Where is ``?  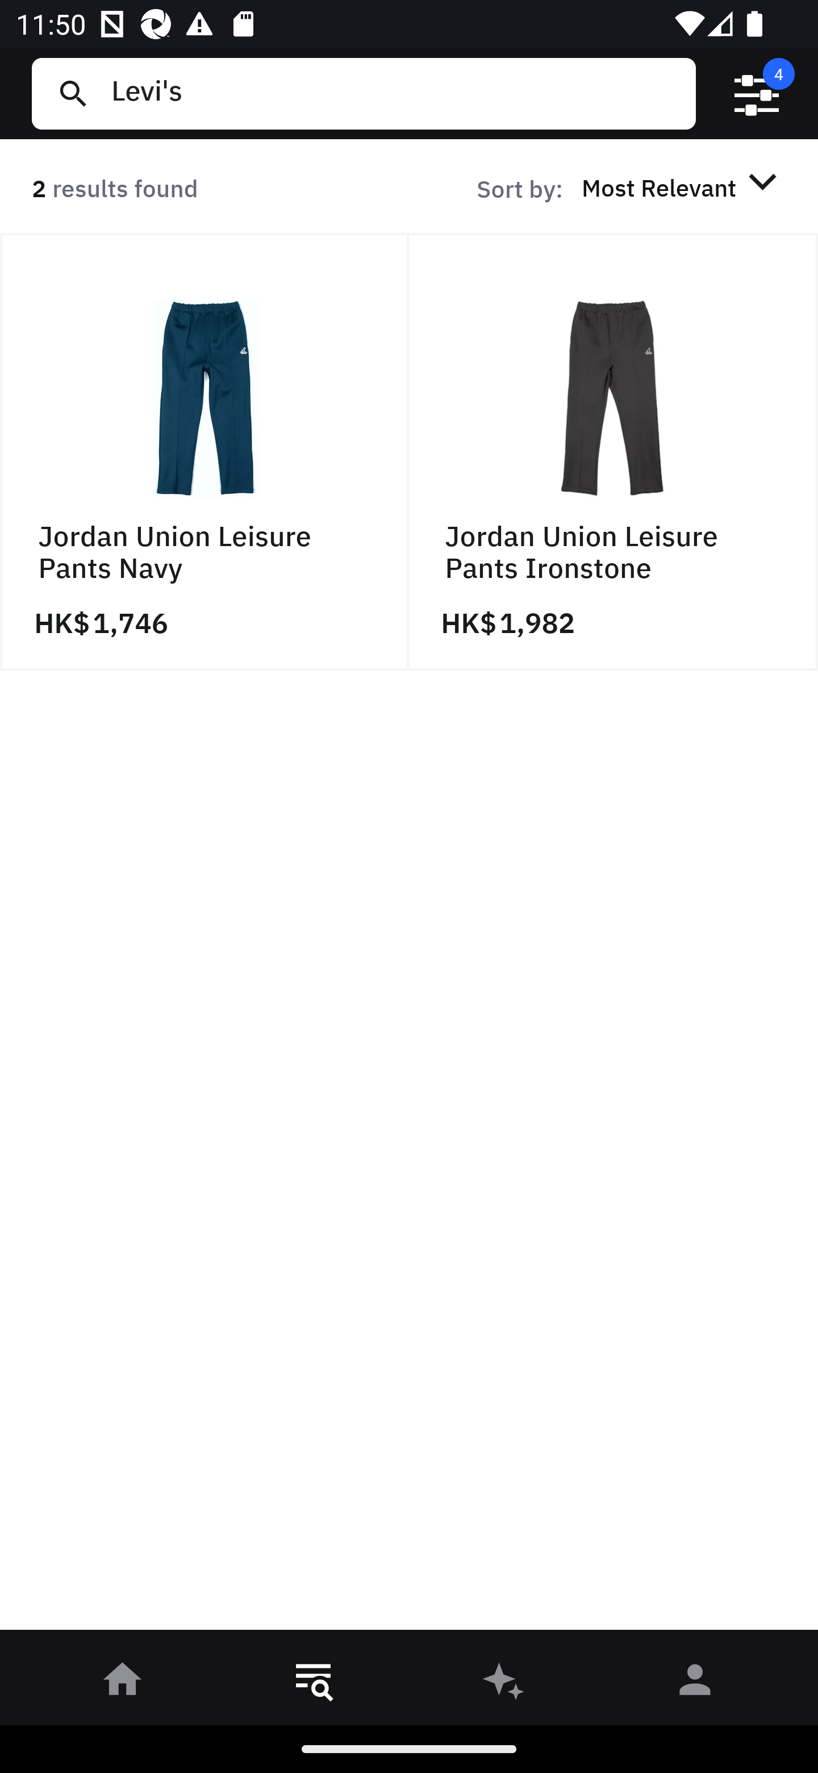  is located at coordinates (757, 94).